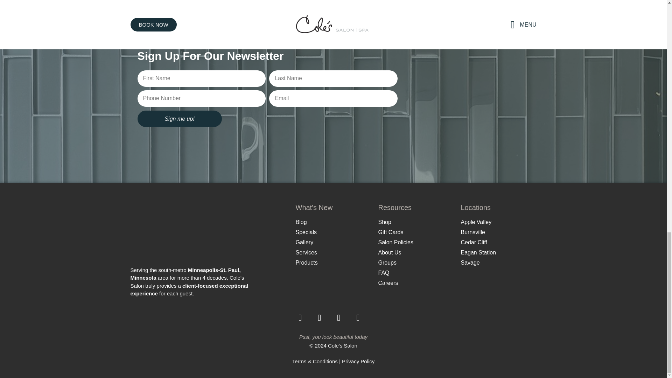 Image resolution: width=672 pixels, height=378 pixels. I want to click on Services, so click(333, 253).